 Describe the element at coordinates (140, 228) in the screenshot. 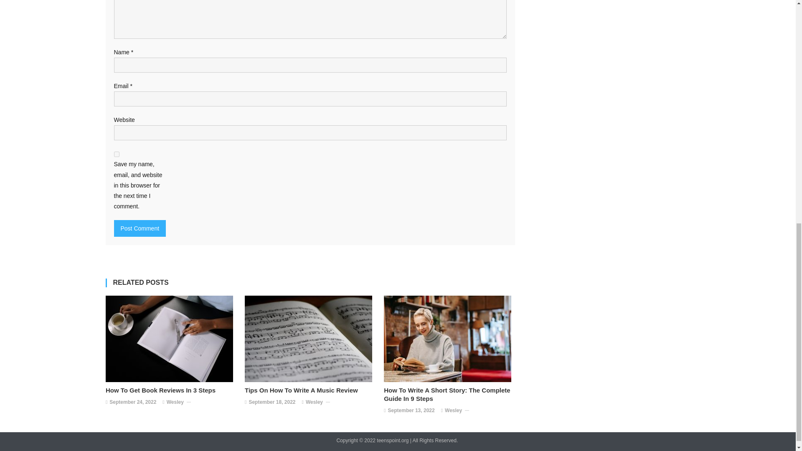

I see `Post Comment` at that location.